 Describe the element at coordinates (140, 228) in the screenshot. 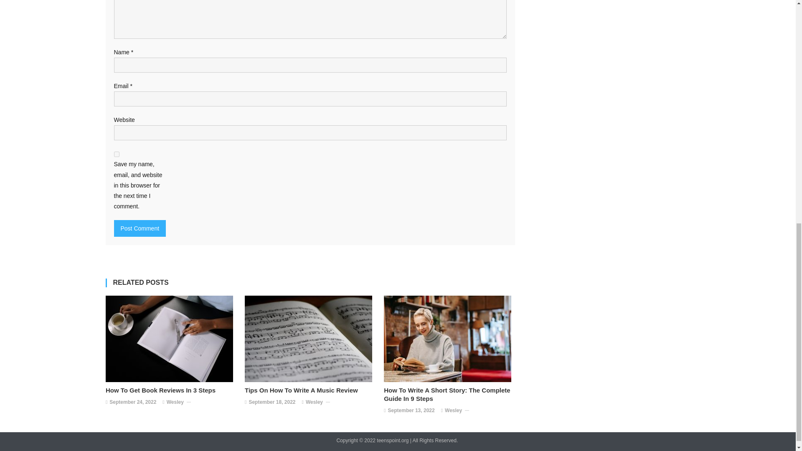

I see `Post Comment` at that location.